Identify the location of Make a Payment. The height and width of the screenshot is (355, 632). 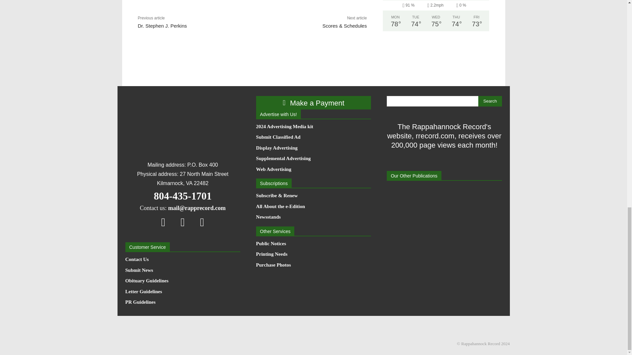
(313, 103).